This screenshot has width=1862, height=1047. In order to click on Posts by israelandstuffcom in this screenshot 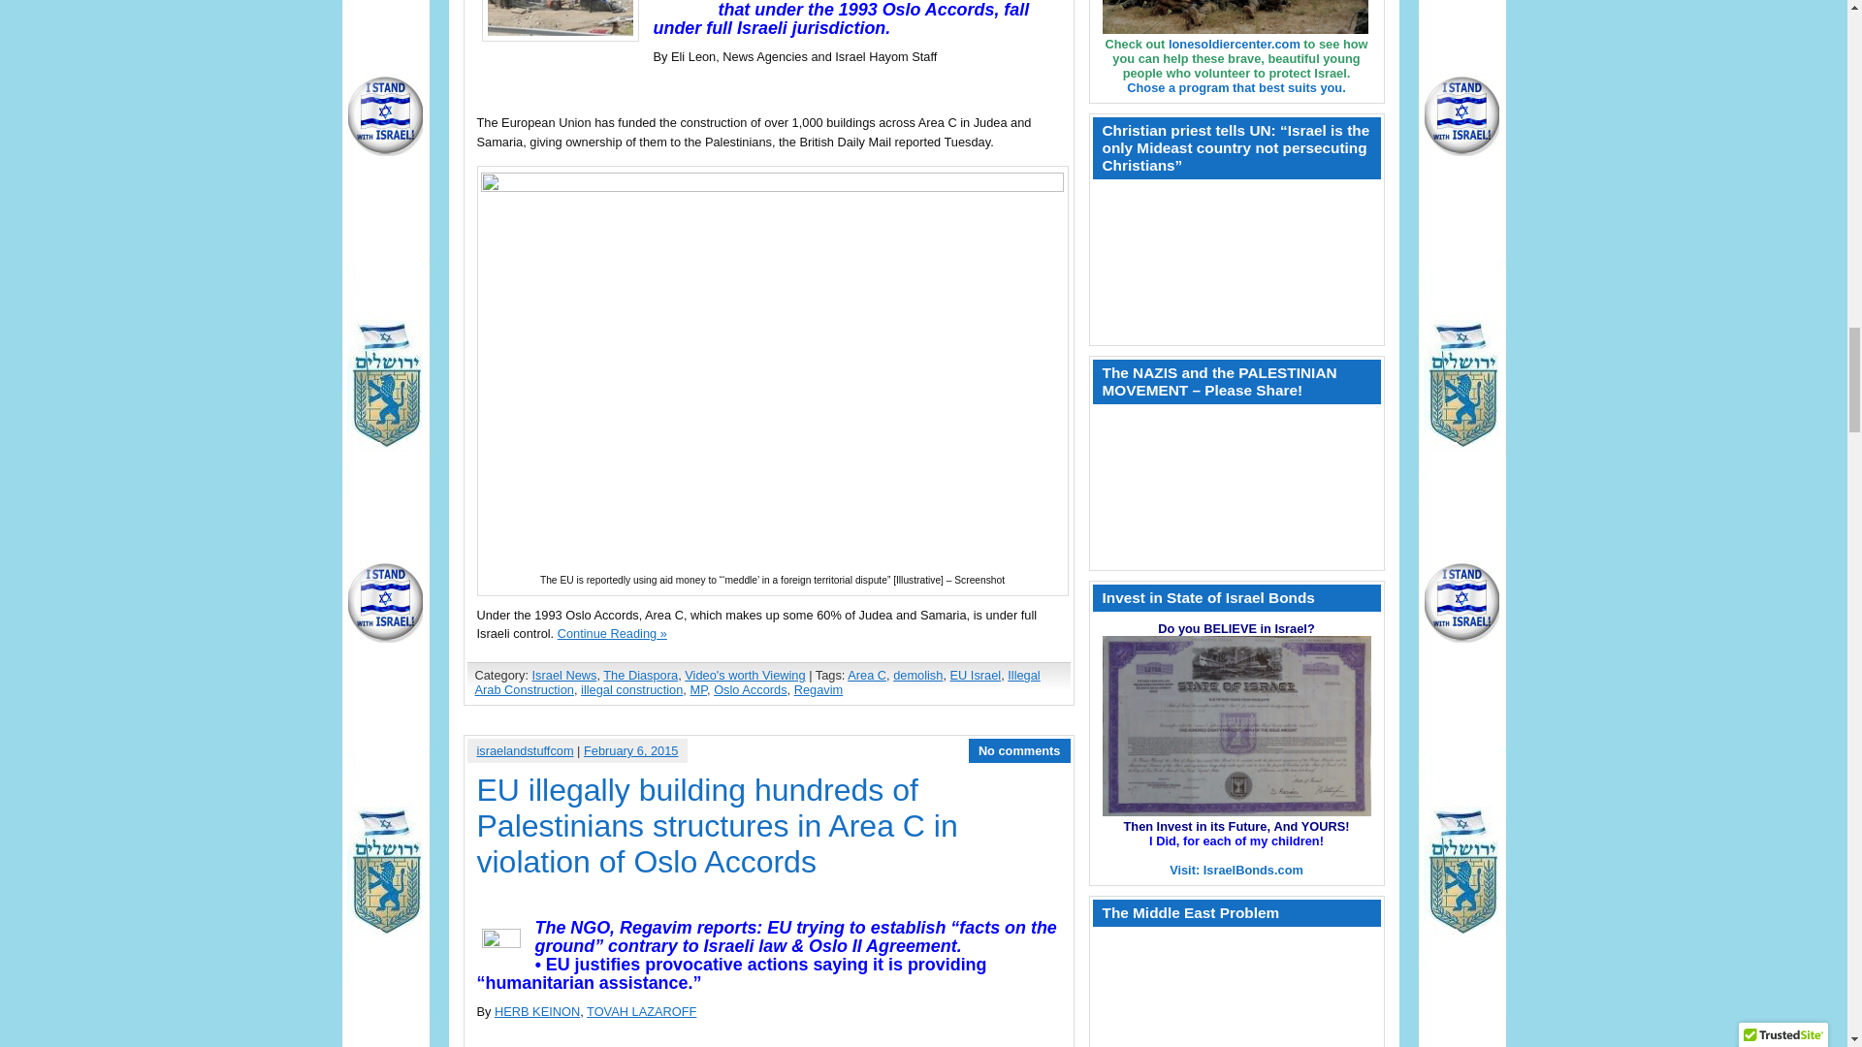, I will do `click(525, 750)`.